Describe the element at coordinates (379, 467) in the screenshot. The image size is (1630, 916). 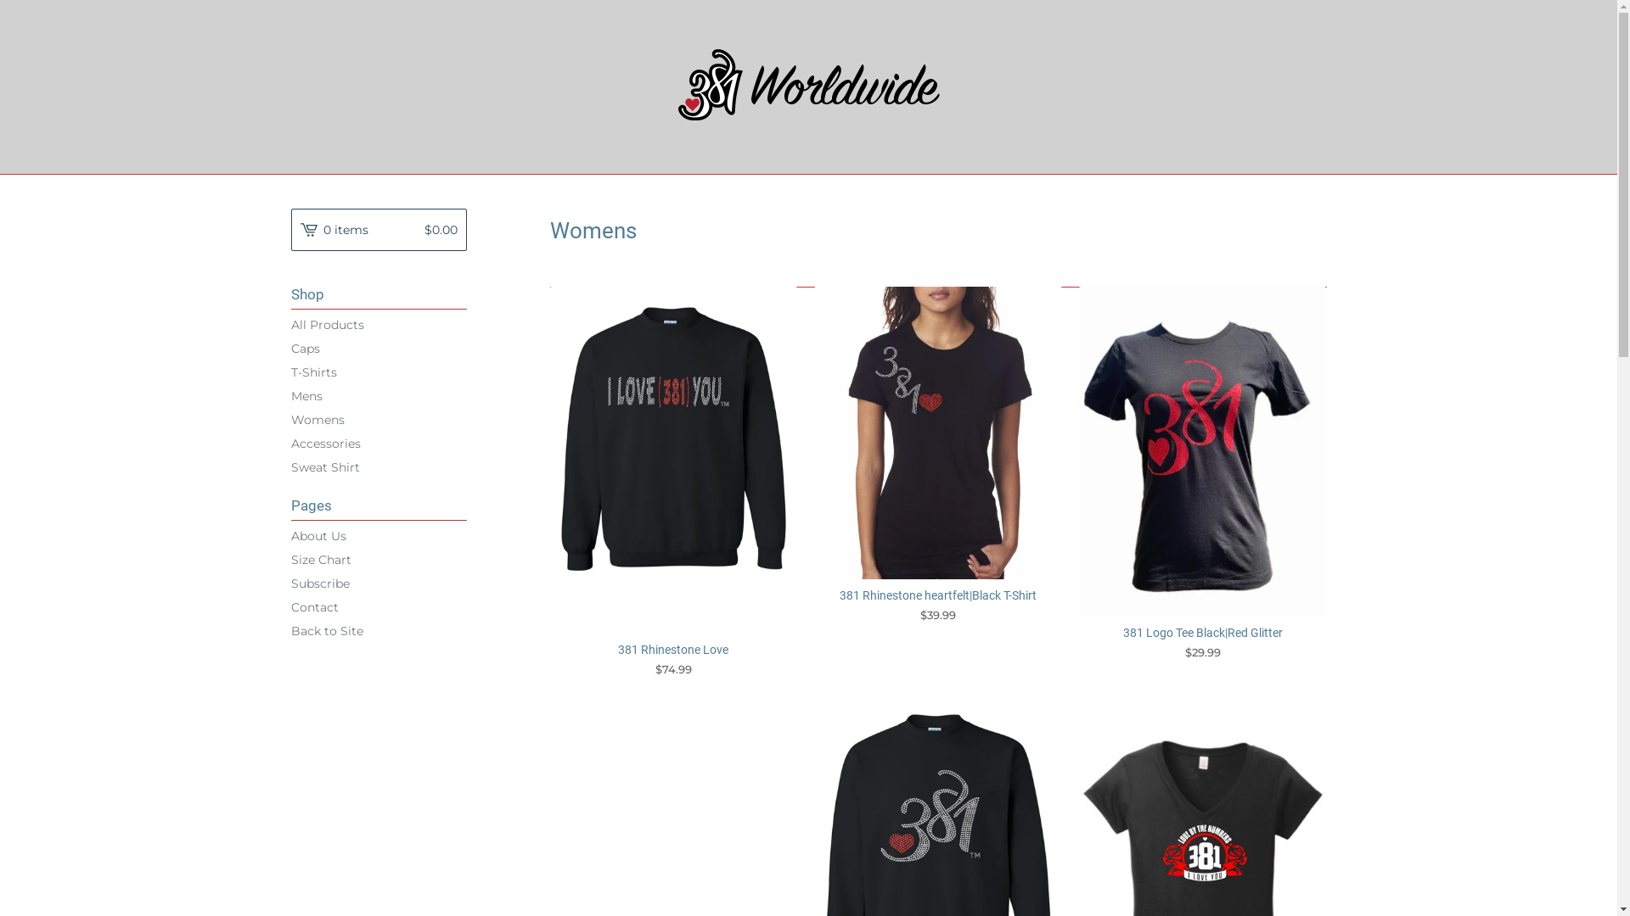
I see `Sweat Shirt` at that location.